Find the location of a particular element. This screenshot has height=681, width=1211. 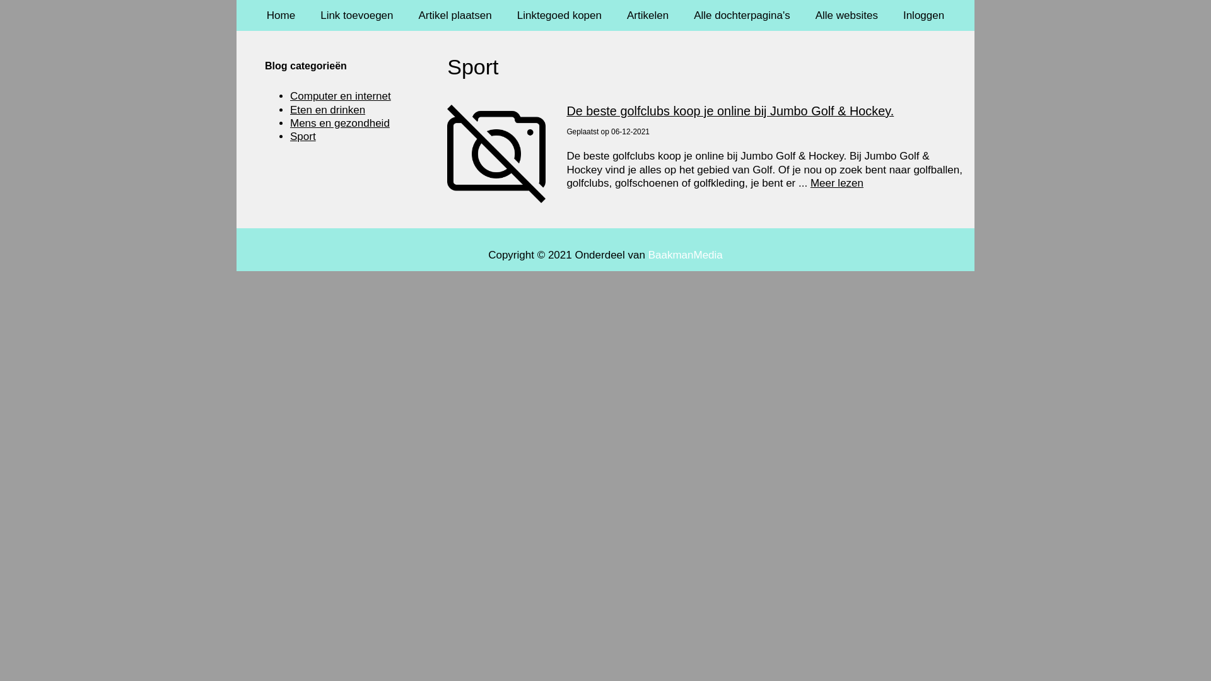

Mens en gezondheid is located at coordinates (340, 124).